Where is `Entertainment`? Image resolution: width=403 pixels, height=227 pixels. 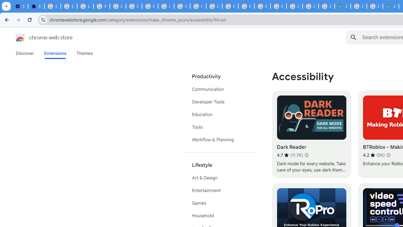 Entertainment is located at coordinates (220, 190).